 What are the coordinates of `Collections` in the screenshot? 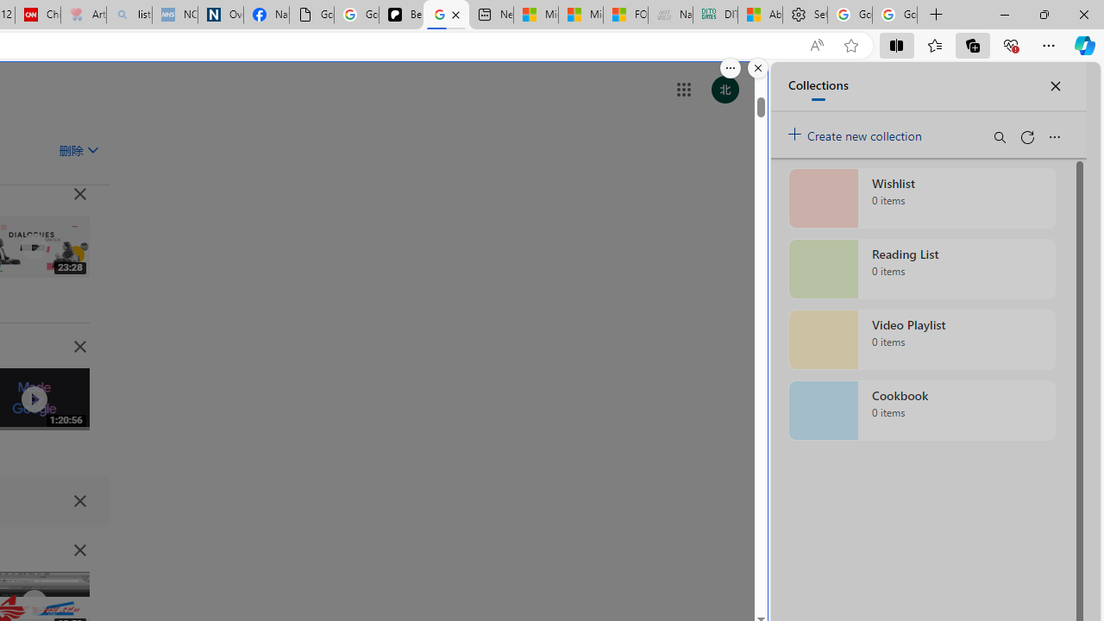 It's located at (973, 45).